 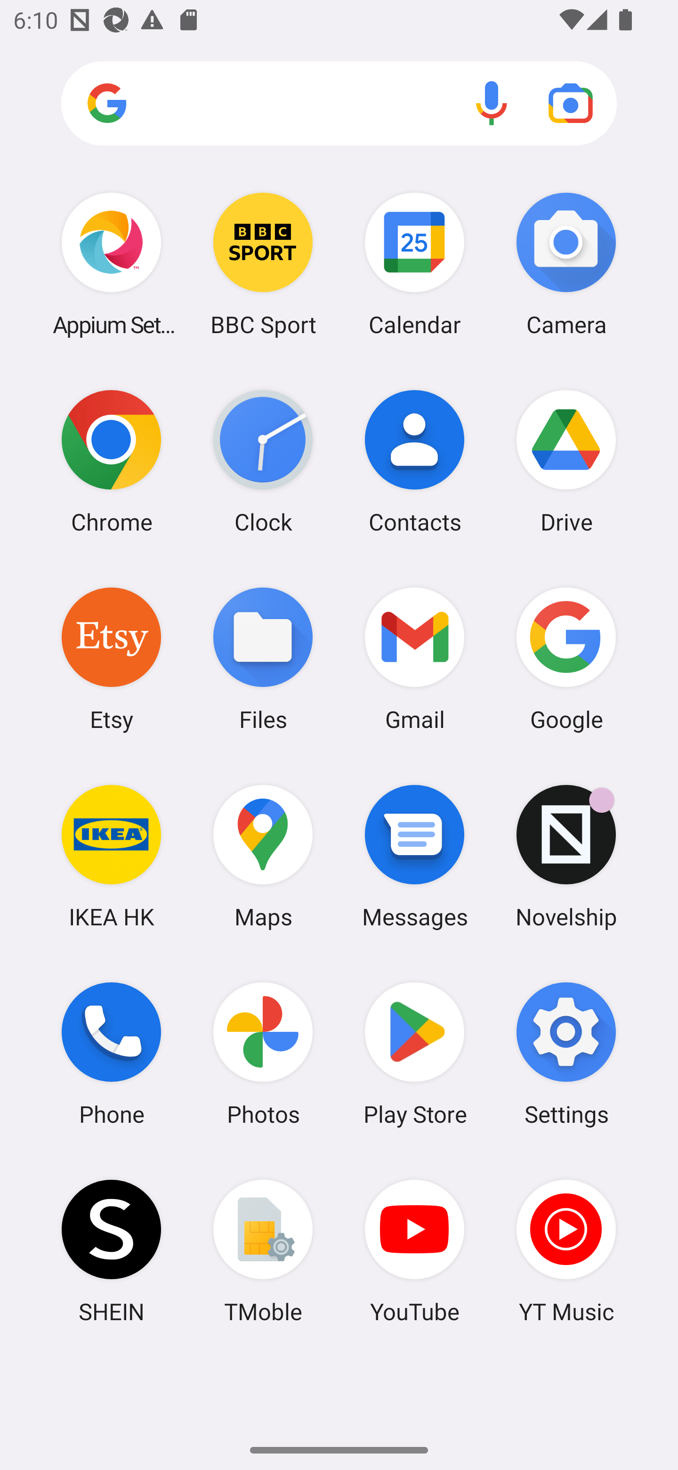 What do you see at coordinates (492, 103) in the screenshot?
I see `Voice search` at bounding box center [492, 103].